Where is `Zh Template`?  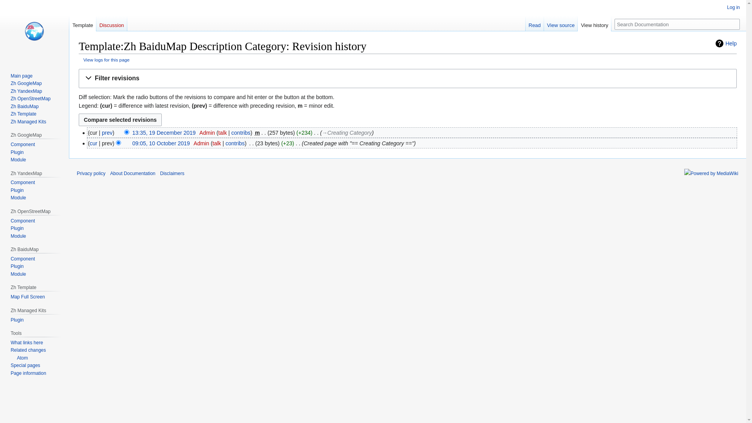 Zh Template is located at coordinates (23, 114).